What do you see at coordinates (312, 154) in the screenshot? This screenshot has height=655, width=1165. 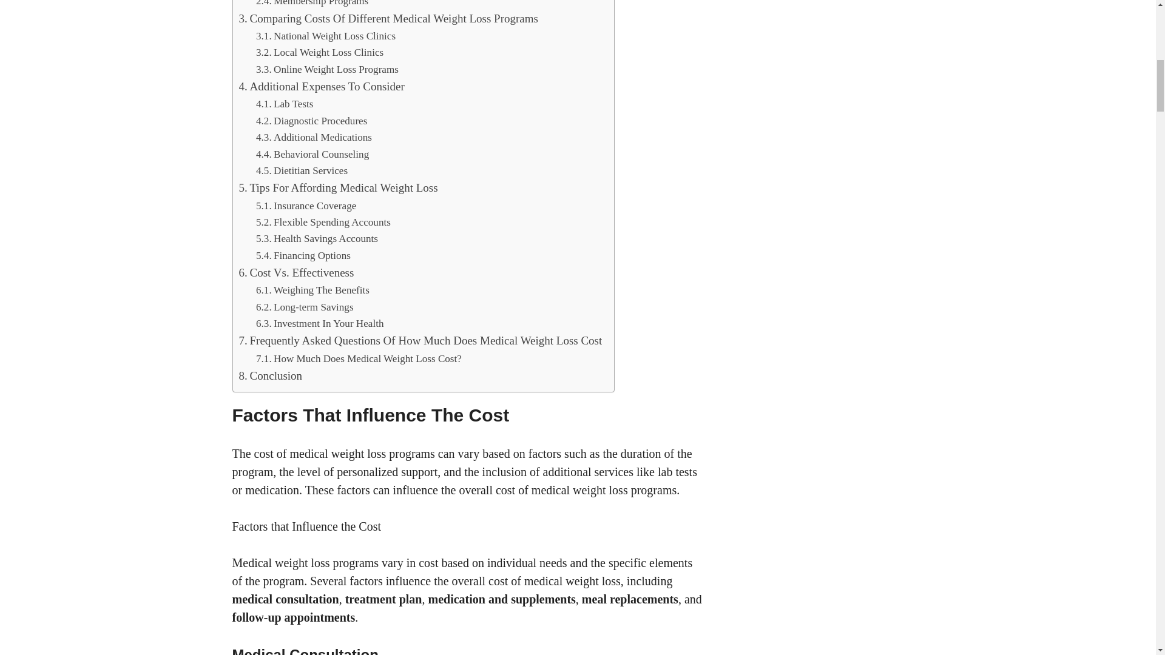 I see `Behavioral Counseling` at bounding box center [312, 154].